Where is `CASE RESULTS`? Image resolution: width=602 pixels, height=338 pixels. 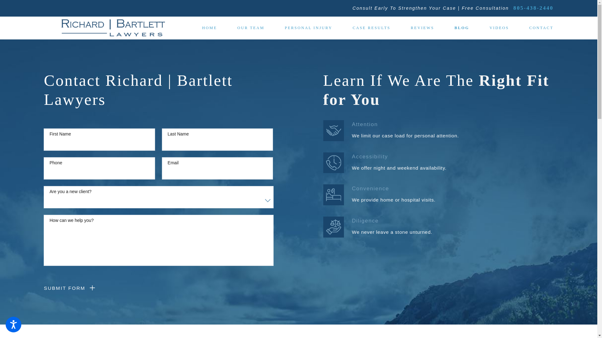 CASE RESULTS is located at coordinates (372, 28).